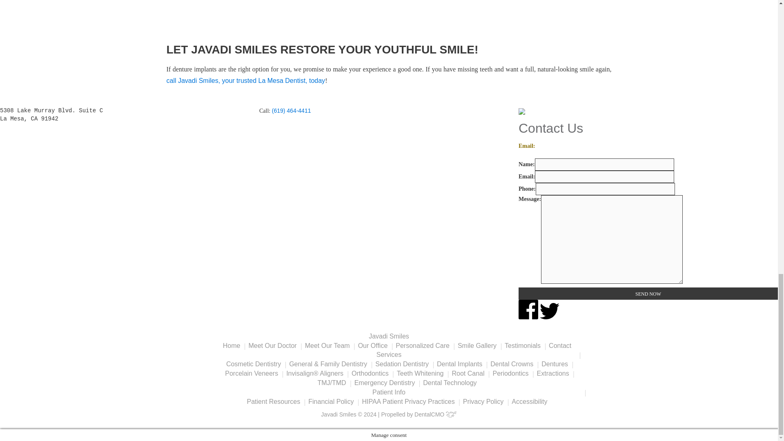 The image size is (784, 441). What do you see at coordinates (389, 336) in the screenshot?
I see `Javadi Smiles` at bounding box center [389, 336].